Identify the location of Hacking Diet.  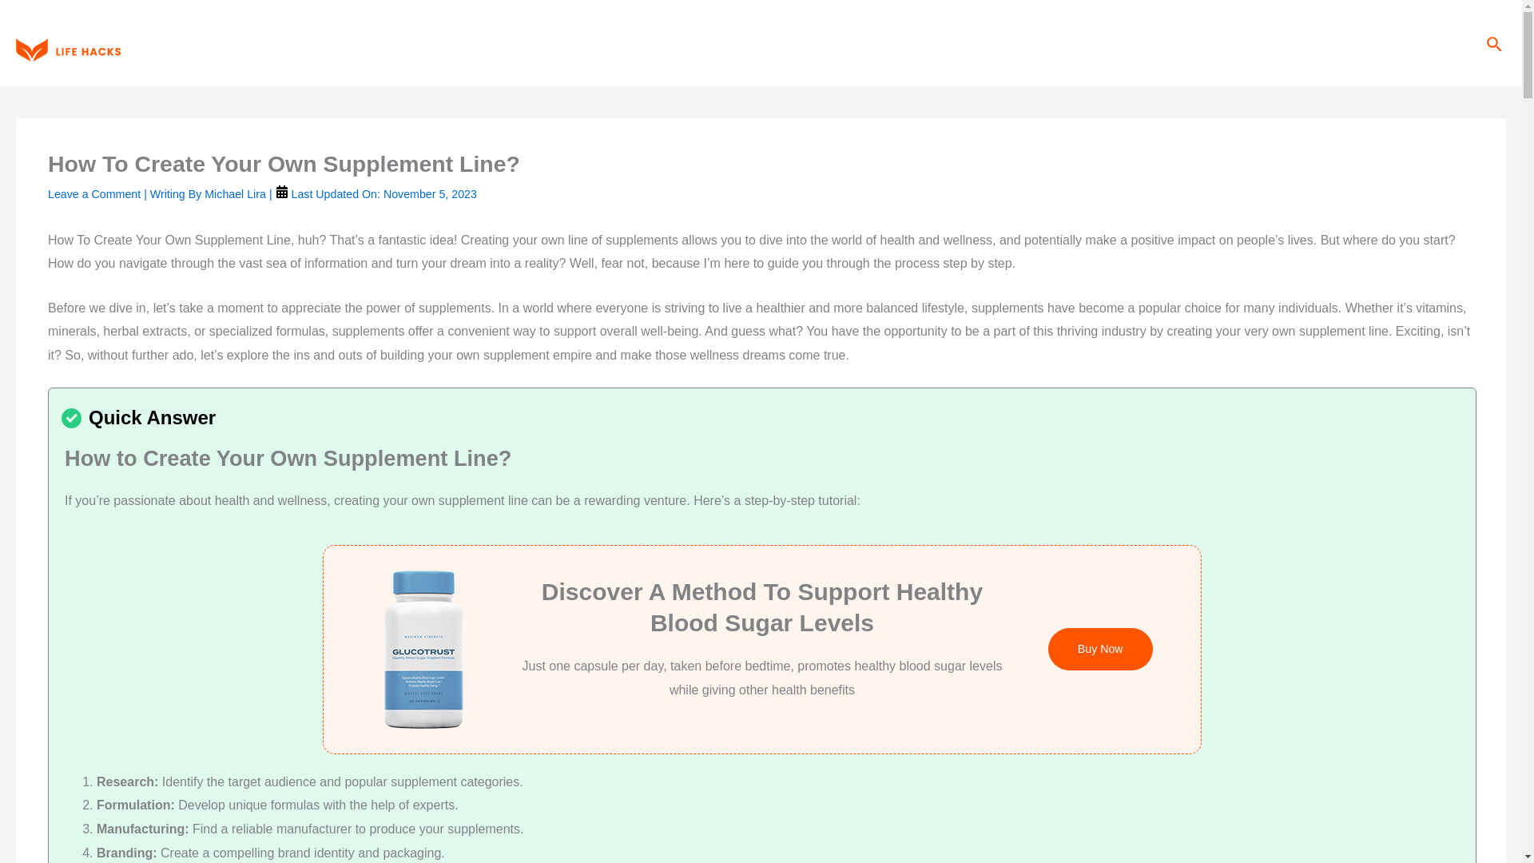
(1061, 43).